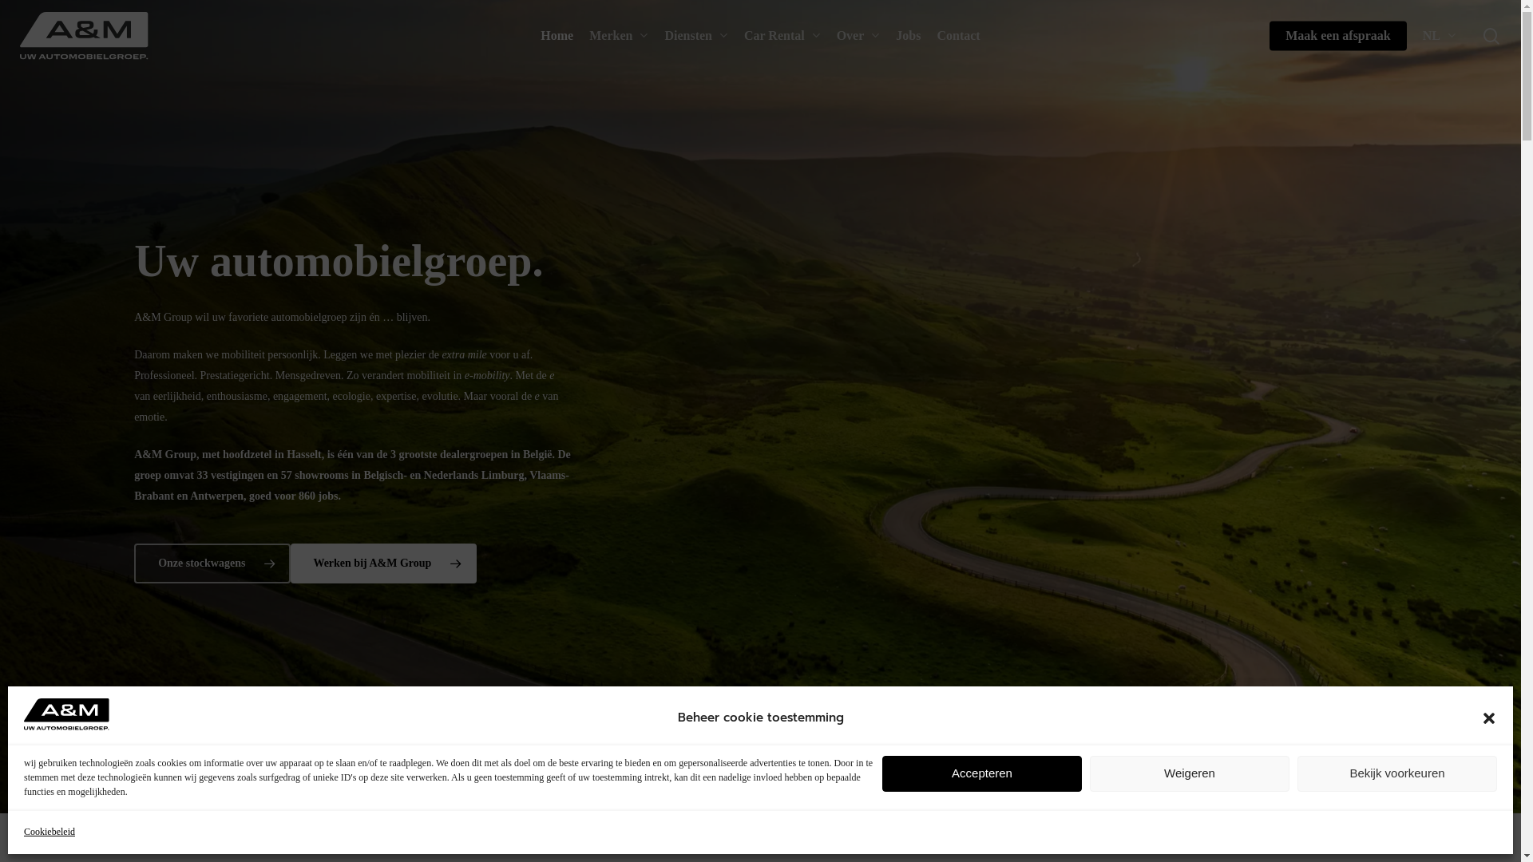 Image resolution: width=1533 pixels, height=862 pixels. I want to click on Bekijk voorkeuren, so click(1397, 774).